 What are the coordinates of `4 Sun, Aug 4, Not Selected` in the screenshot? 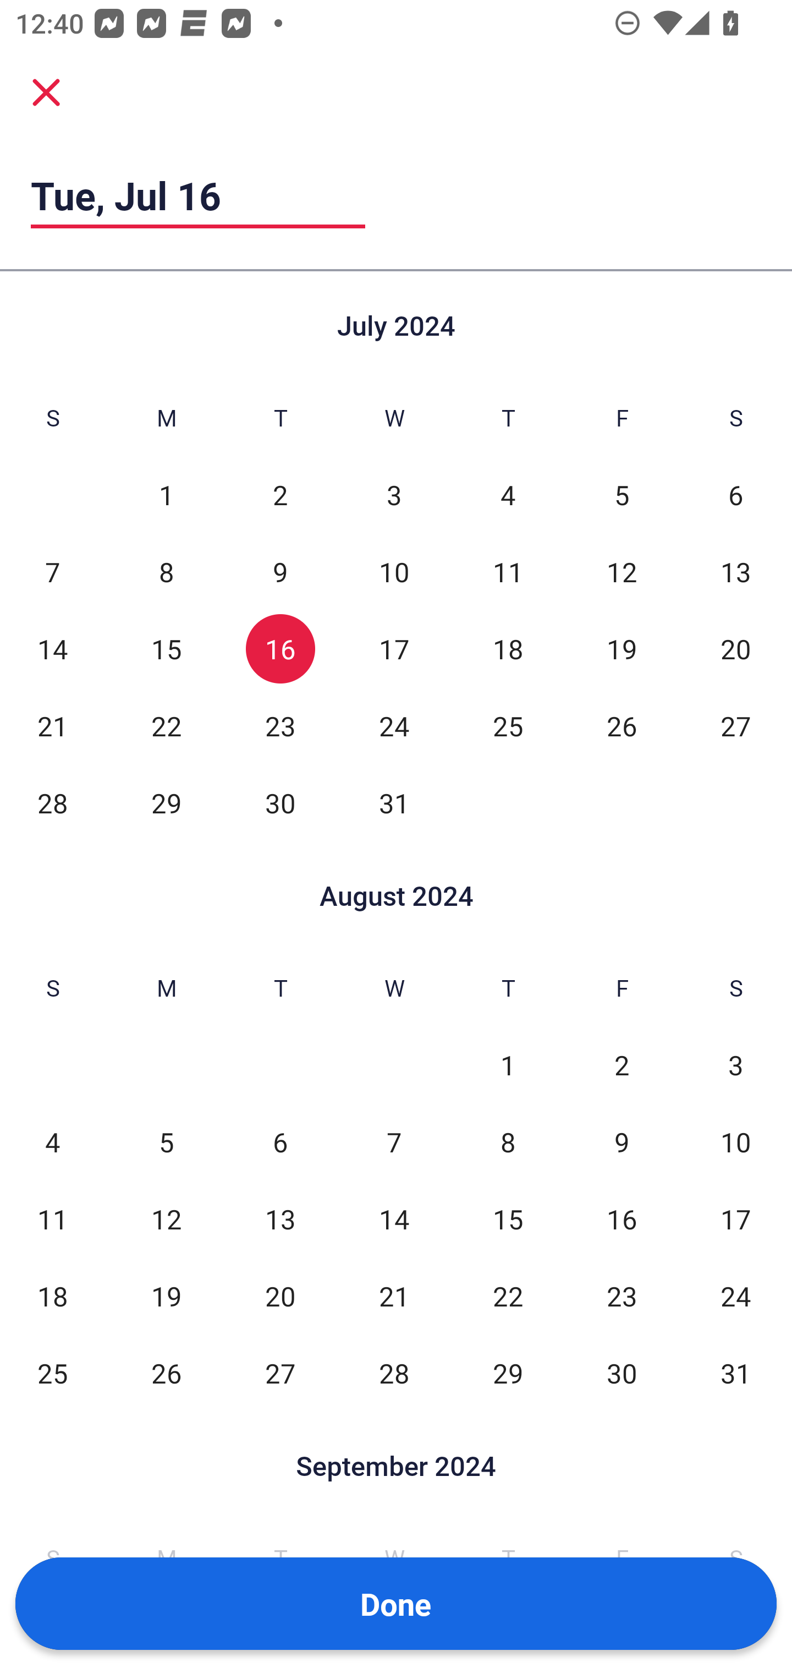 It's located at (52, 1142).